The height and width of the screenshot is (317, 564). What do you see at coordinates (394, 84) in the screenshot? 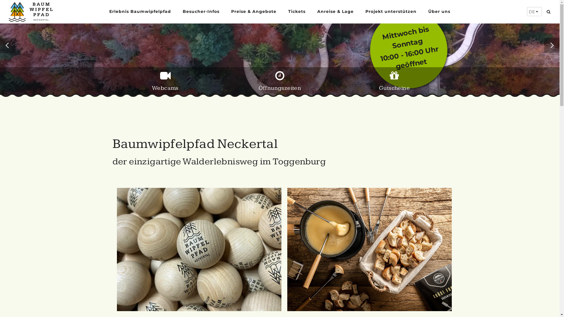
I see `Gutscheine` at bounding box center [394, 84].